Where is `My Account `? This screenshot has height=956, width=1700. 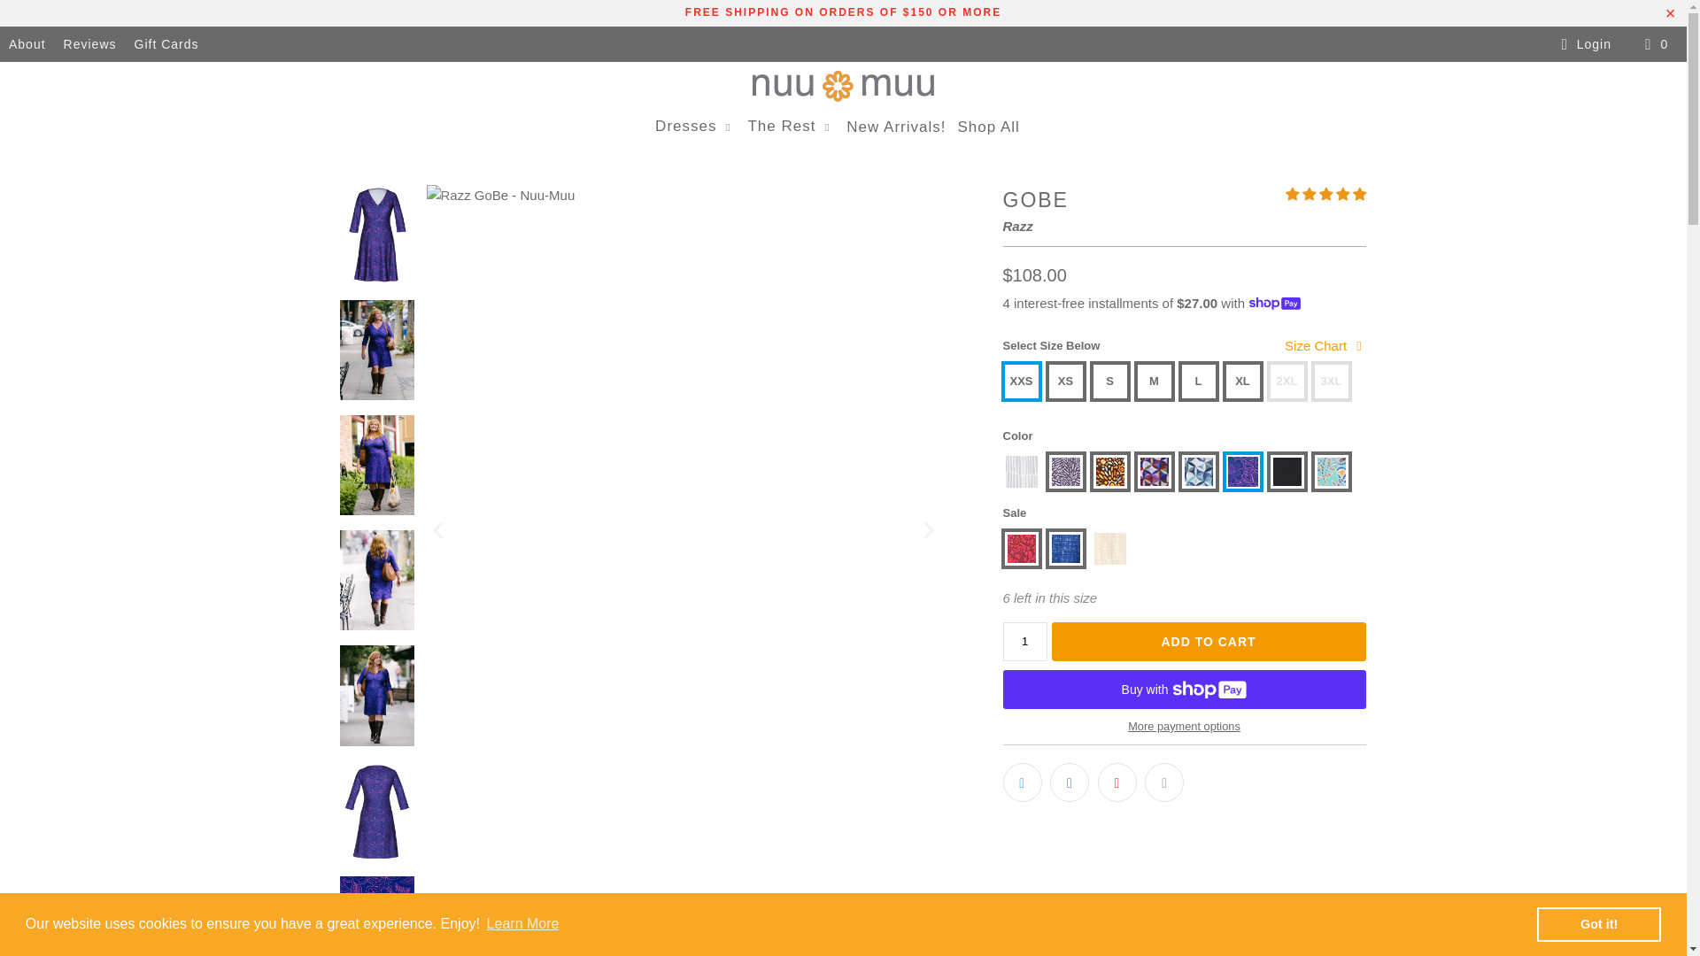
My Account  is located at coordinates (1583, 43).